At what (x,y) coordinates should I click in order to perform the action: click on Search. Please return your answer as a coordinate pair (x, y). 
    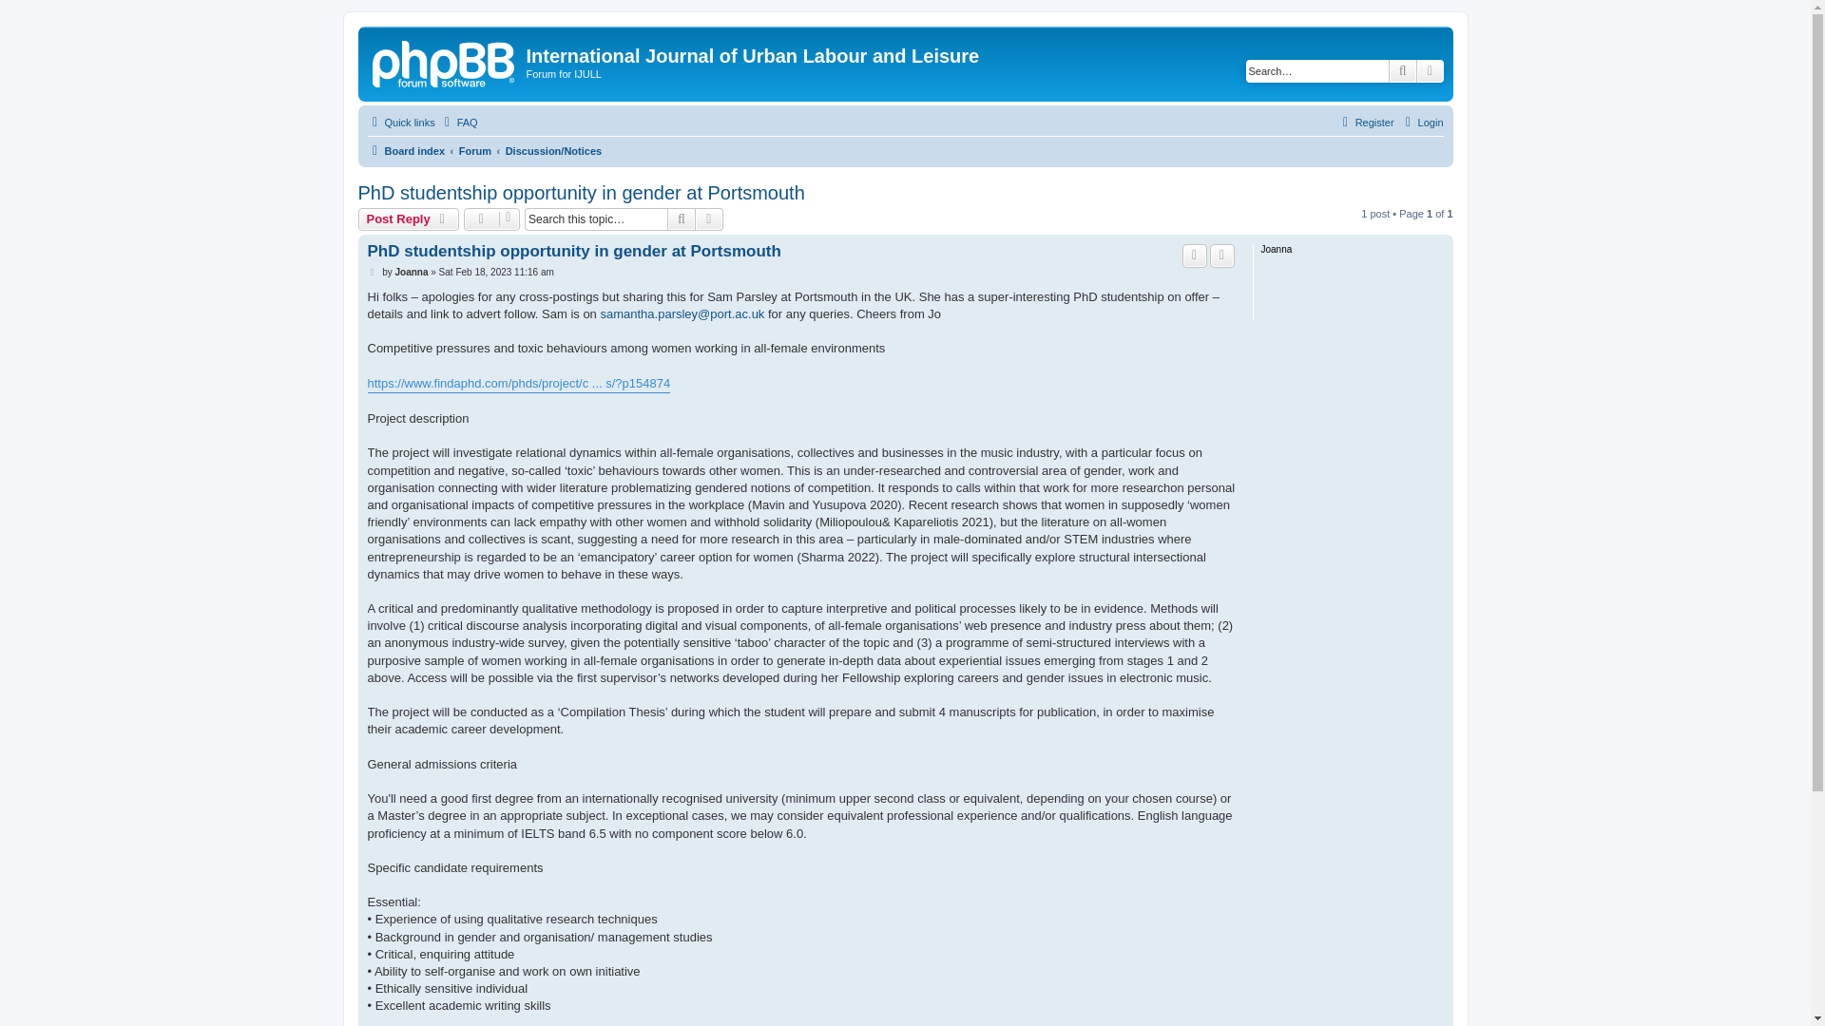
    Looking at the image, I should click on (1403, 70).